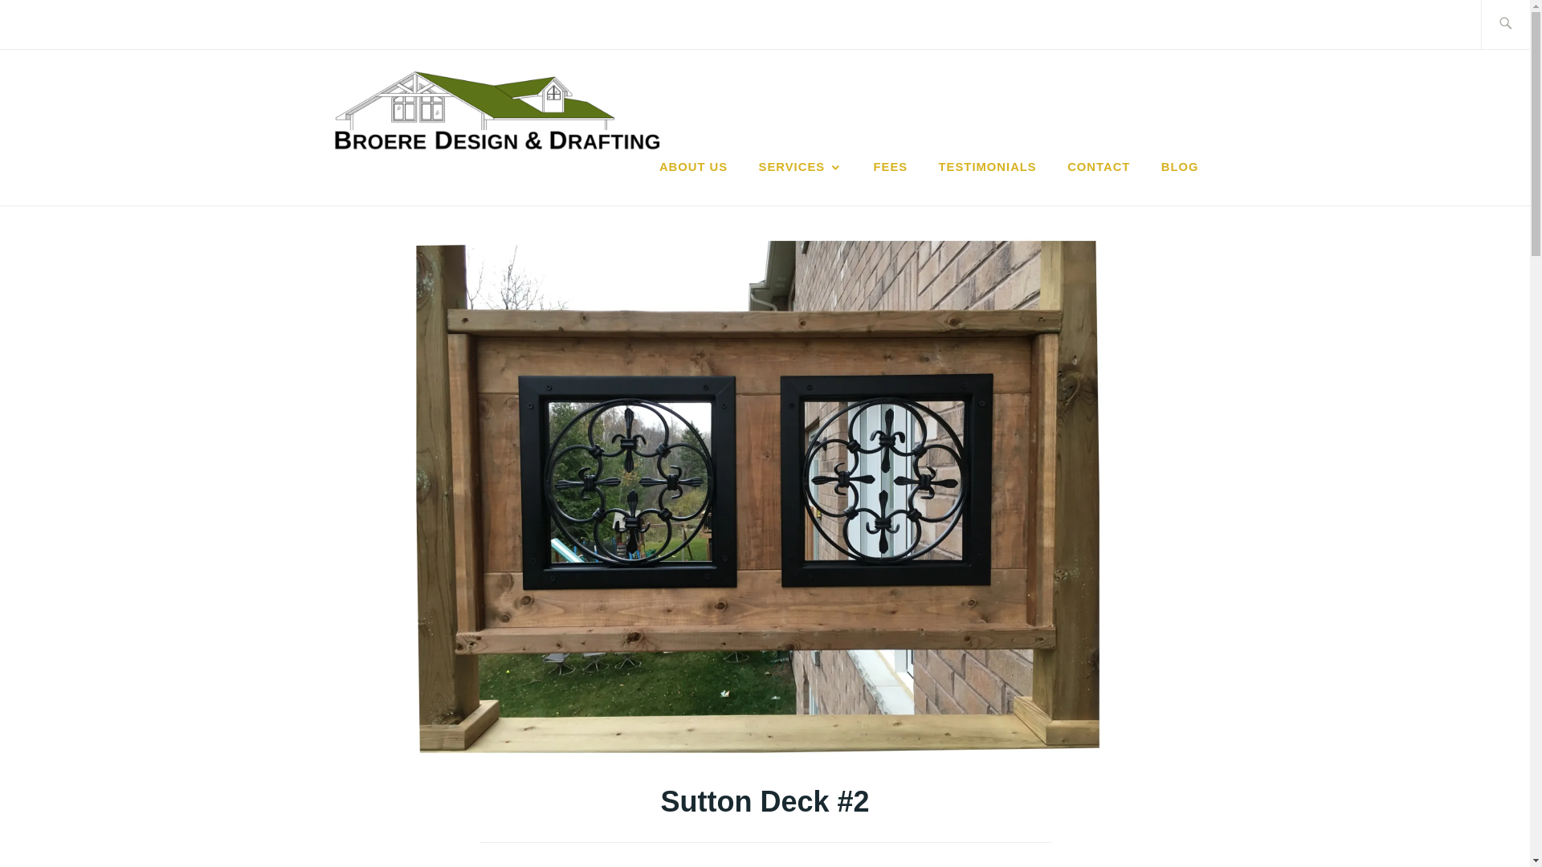 This screenshot has height=867, width=1542. I want to click on ABOUT US, so click(694, 167).